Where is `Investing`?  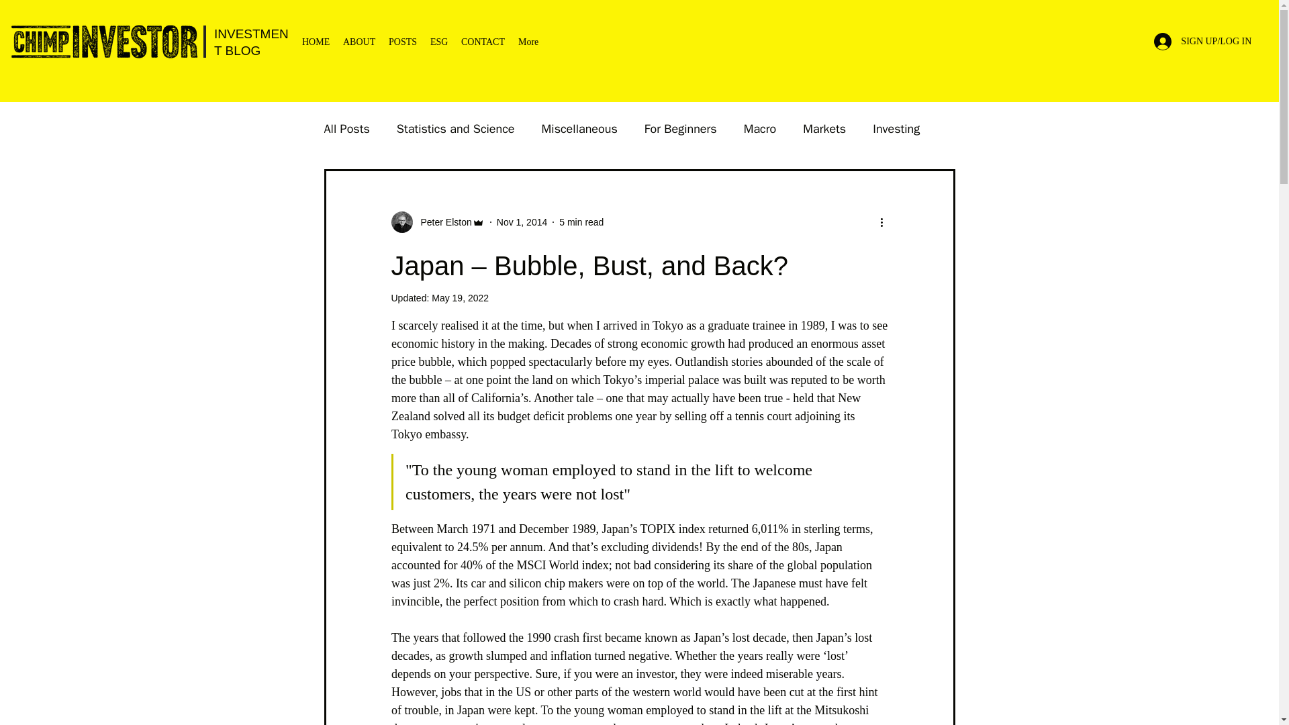
Investing is located at coordinates (896, 129).